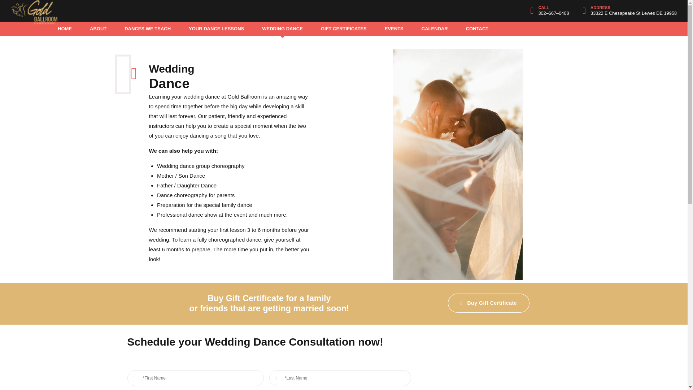 Image resolution: width=693 pixels, height=390 pixels. What do you see at coordinates (394, 29) in the screenshot?
I see `EVENTS` at bounding box center [394, 29].